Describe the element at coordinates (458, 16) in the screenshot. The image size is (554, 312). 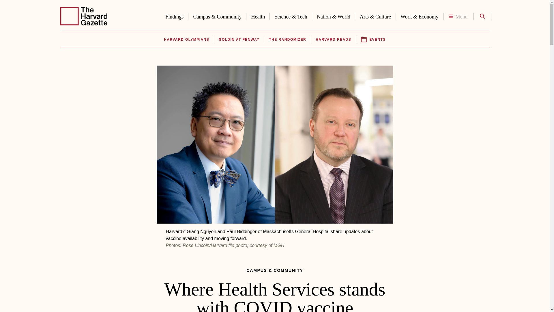
I see `Menu` at that location.